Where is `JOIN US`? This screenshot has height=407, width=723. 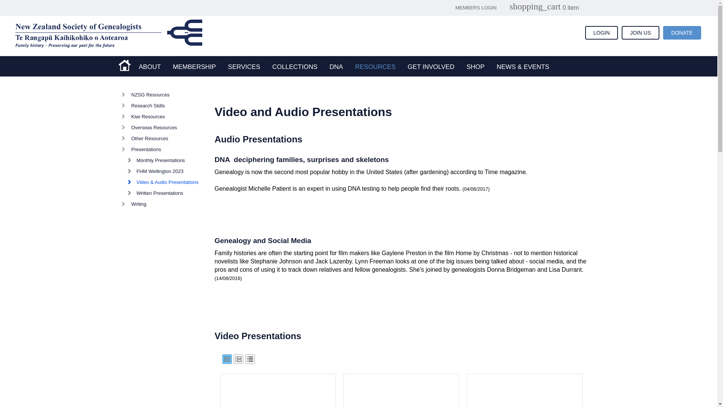
JOIN US is located at coordinates (640, 32).